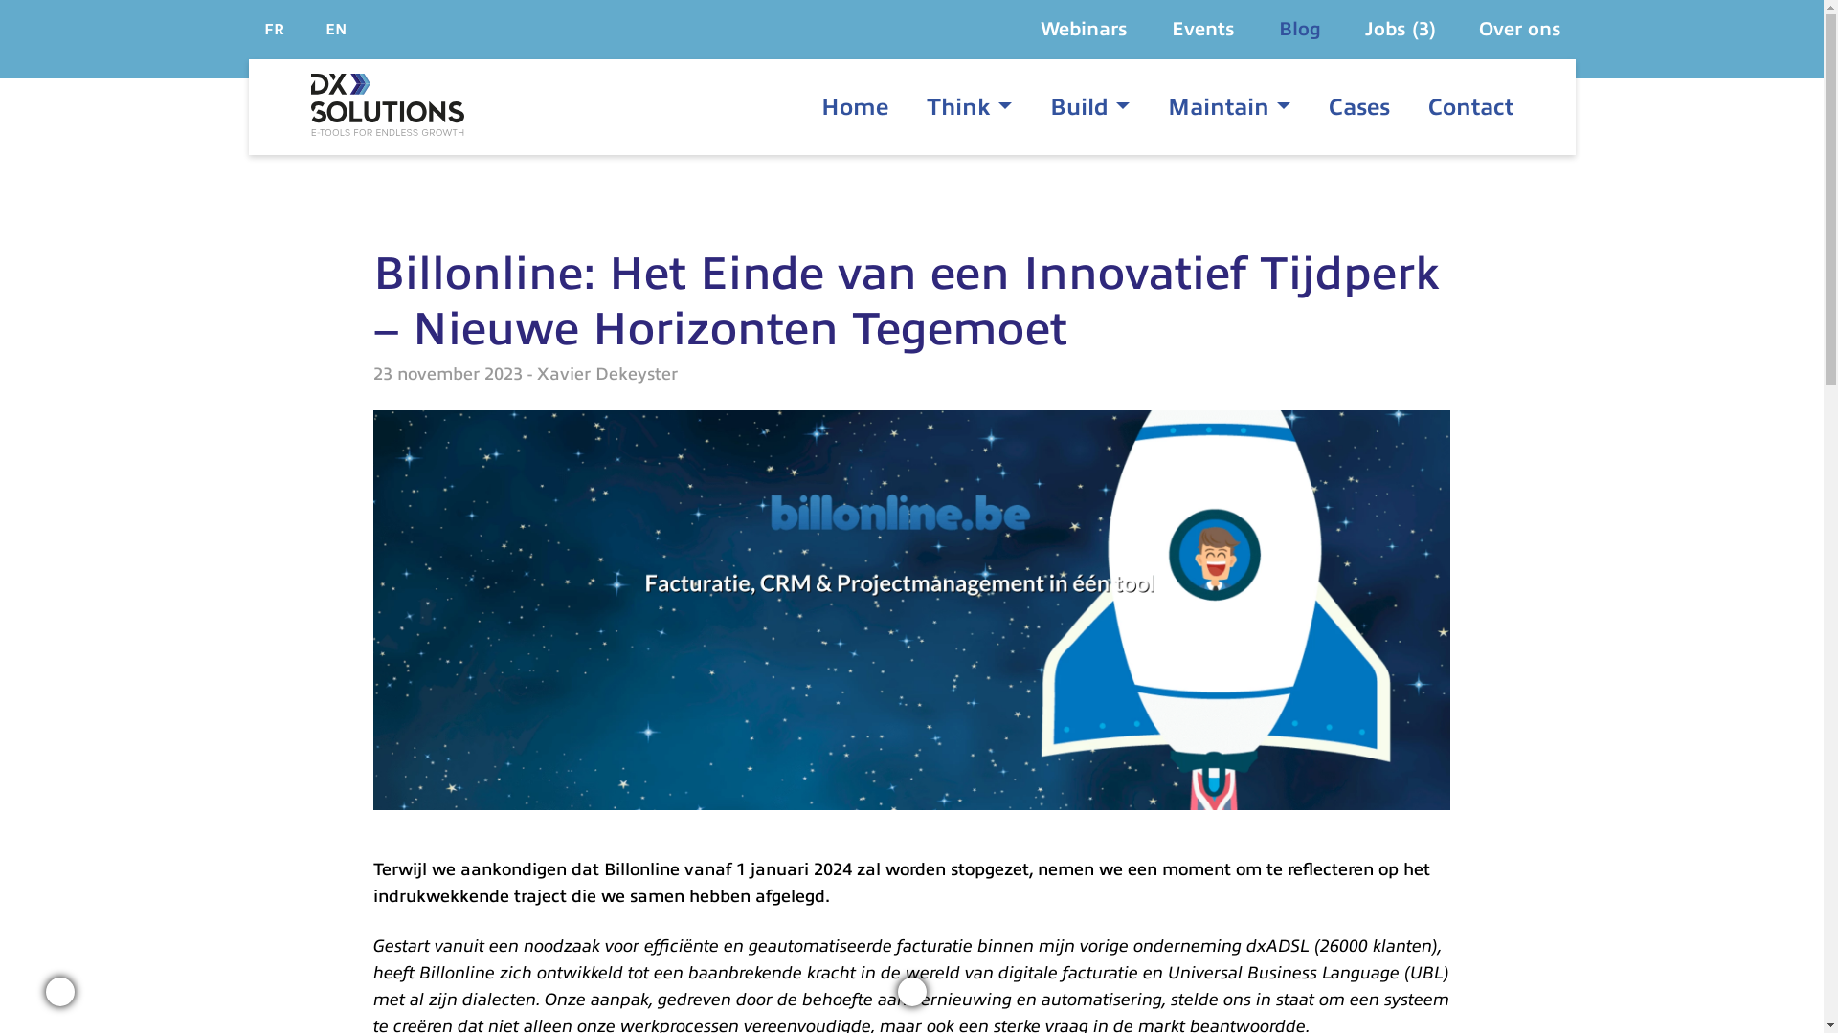 This screenshot has height=1033, width=1838. Describe the element at coordinates (1461, 107) in the screenshot. I see `Contact` at that location.